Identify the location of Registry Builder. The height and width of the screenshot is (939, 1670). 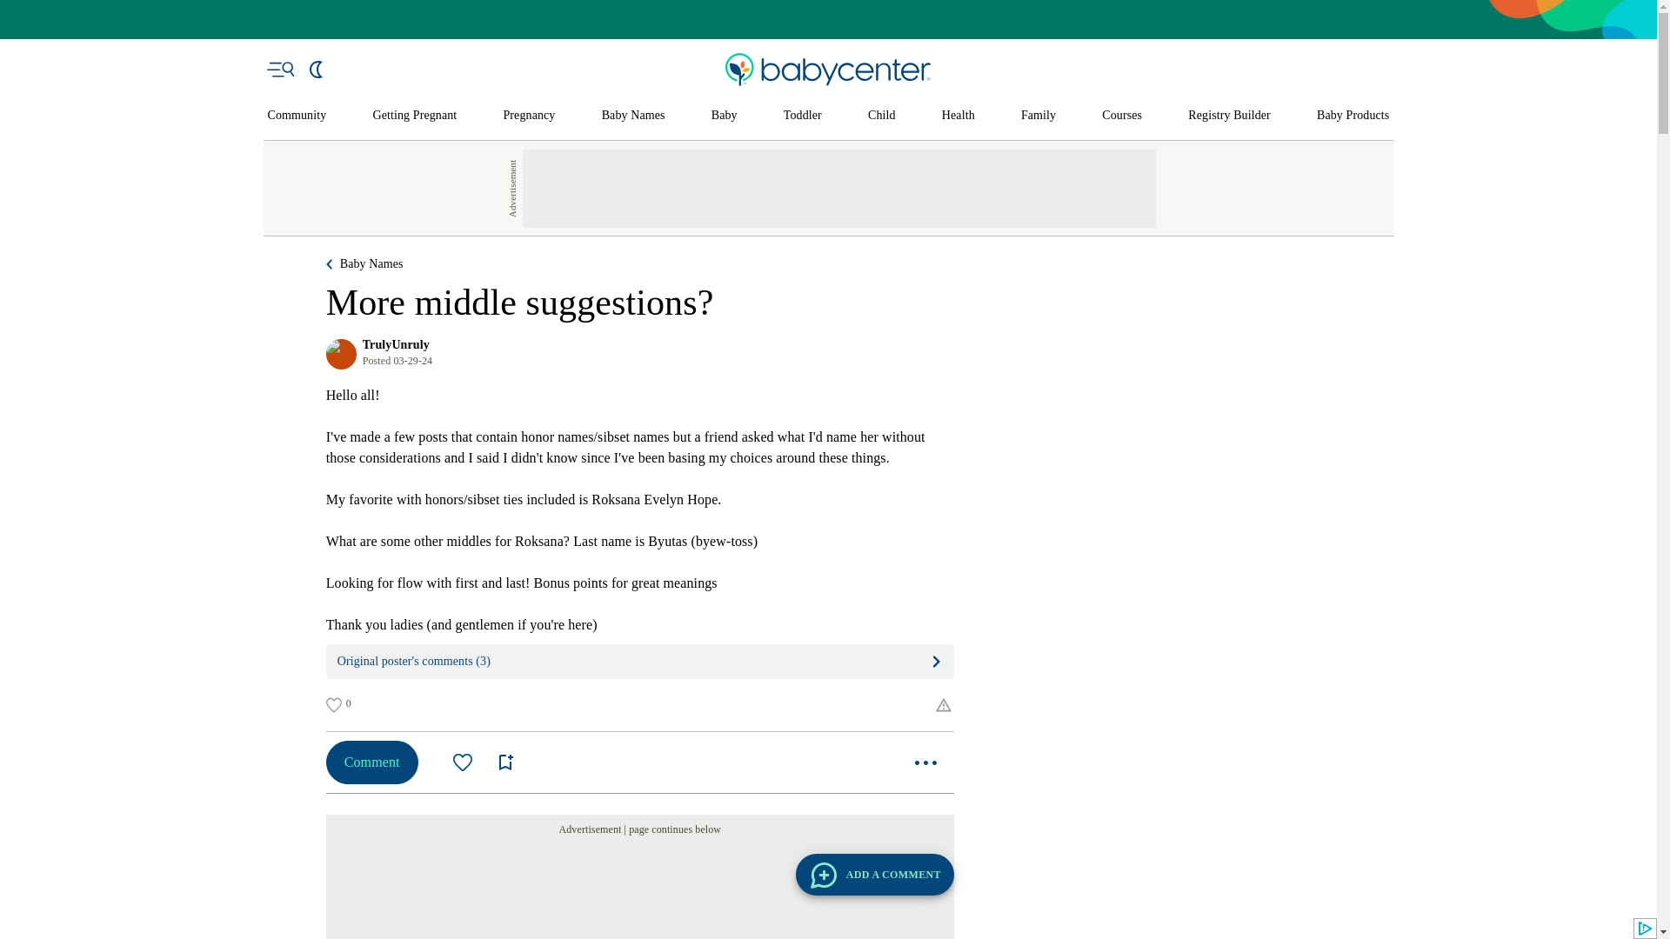
(1229, 116).